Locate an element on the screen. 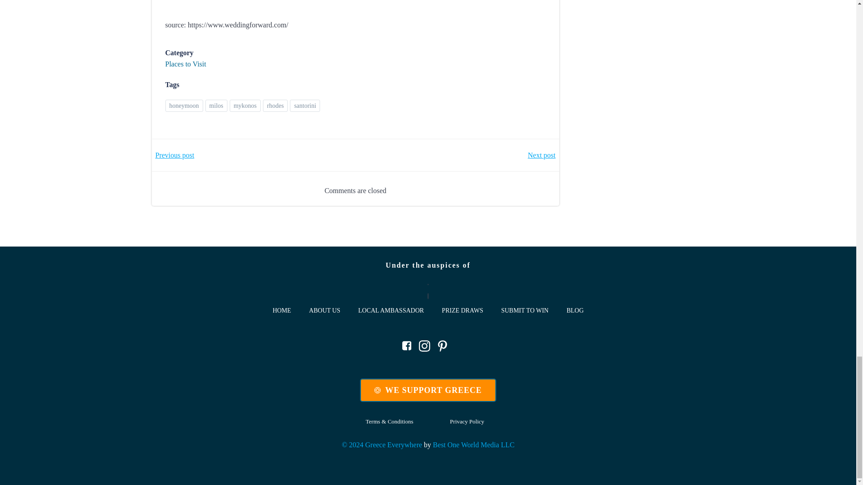 Image resolution: width=863 pixels, height=485 pixels. mykonos Tag is located at coordinates (245, 106).